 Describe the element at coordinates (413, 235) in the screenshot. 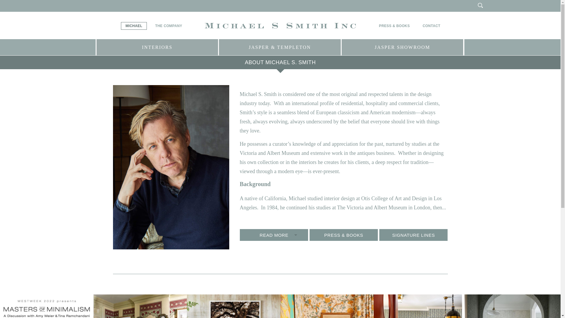

I see `SIGNATURE LINES` at that location.